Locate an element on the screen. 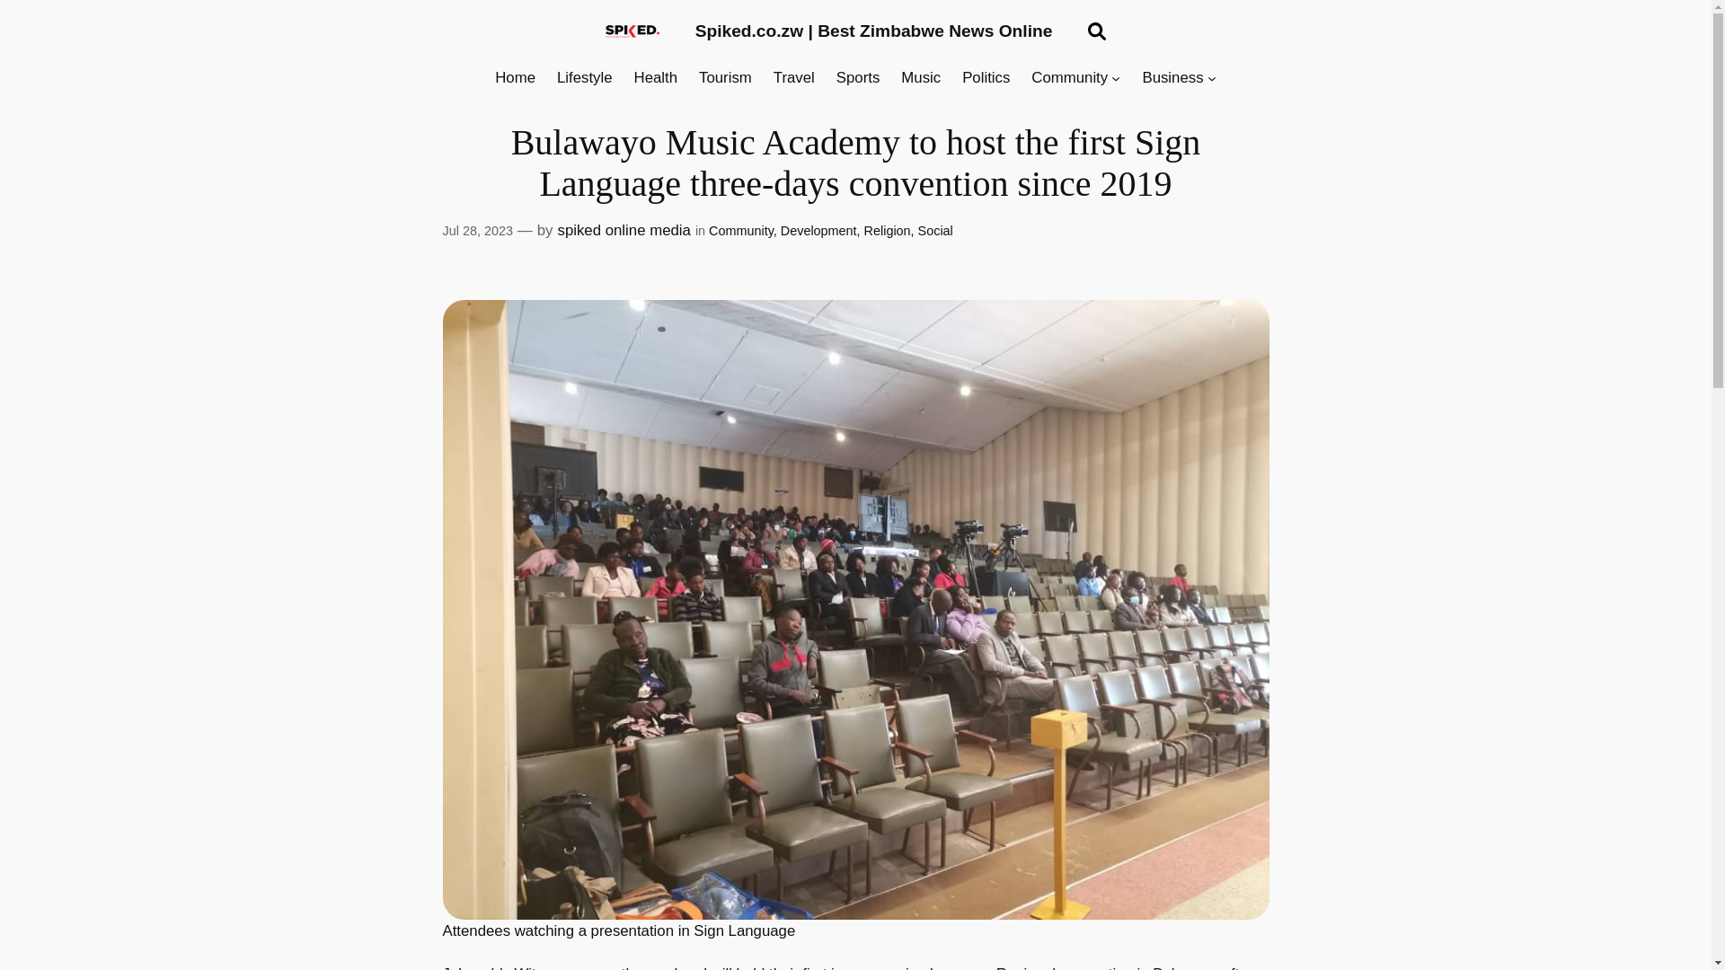 This screenshot has width=1725, height=970. Development is located at coordinates (819, 230).